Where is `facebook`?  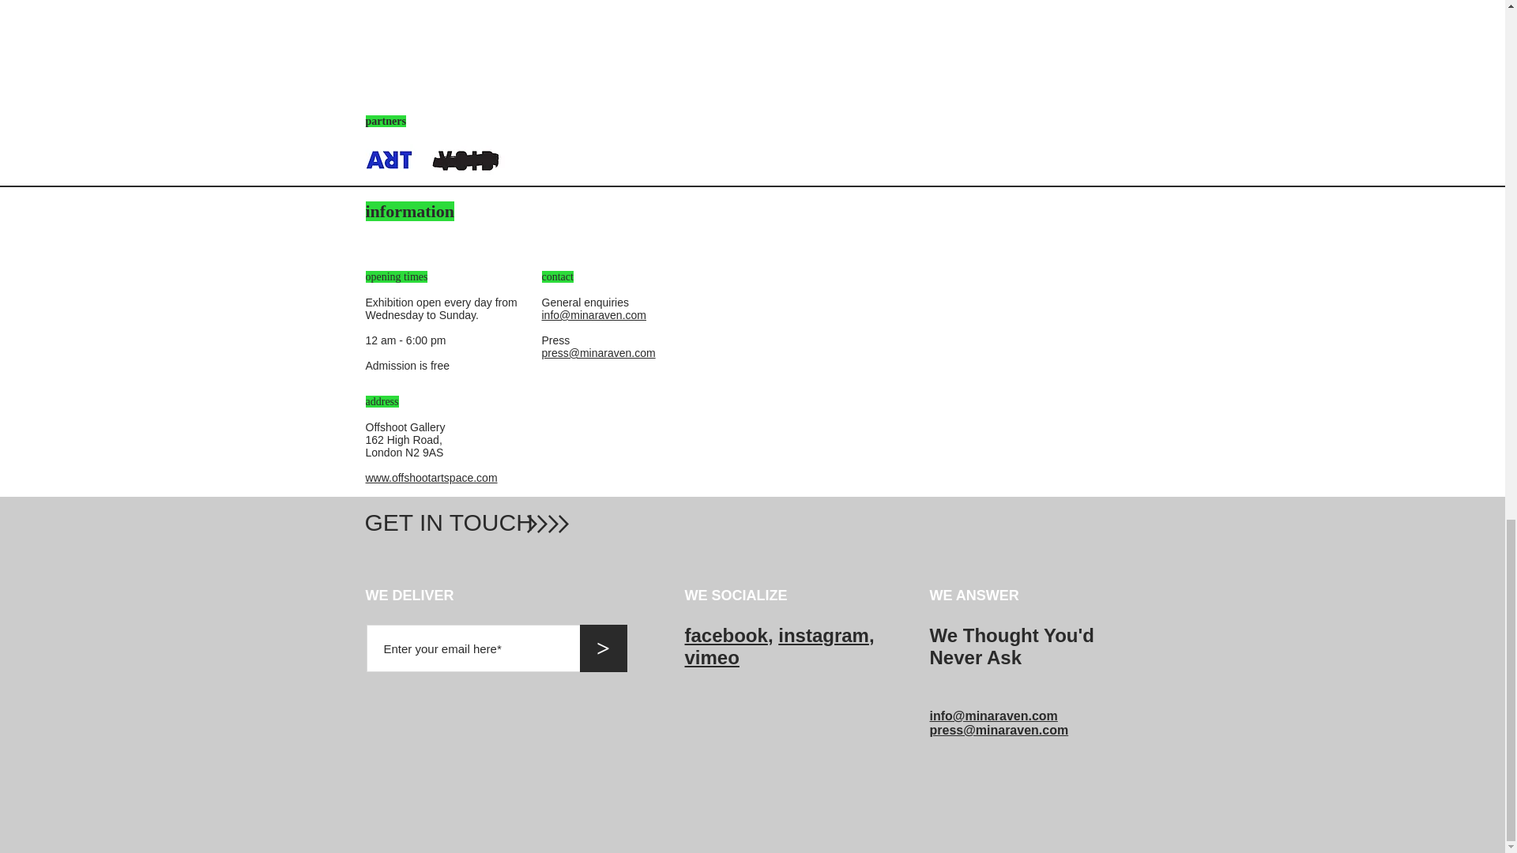
facebook is located at coordinates (725, 635).